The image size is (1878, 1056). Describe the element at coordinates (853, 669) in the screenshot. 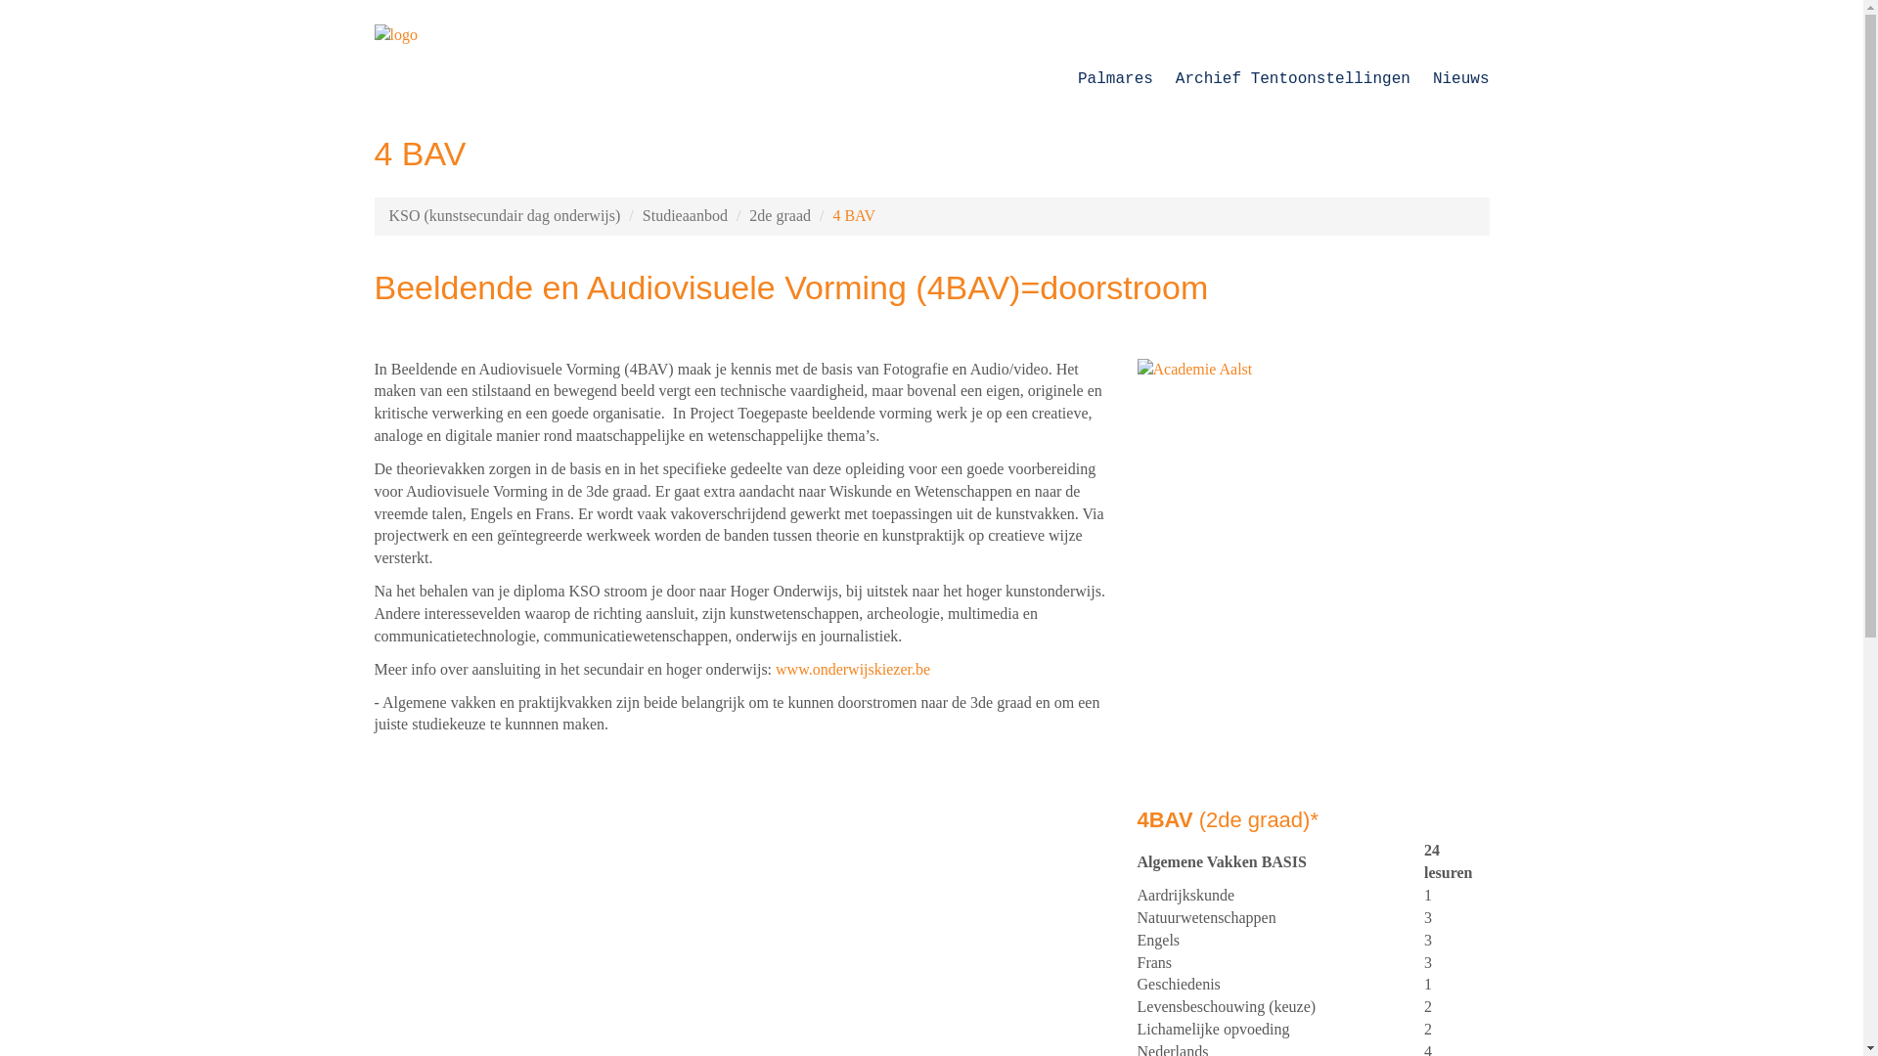

I see `www.onderwijskiezer.be` at that location.